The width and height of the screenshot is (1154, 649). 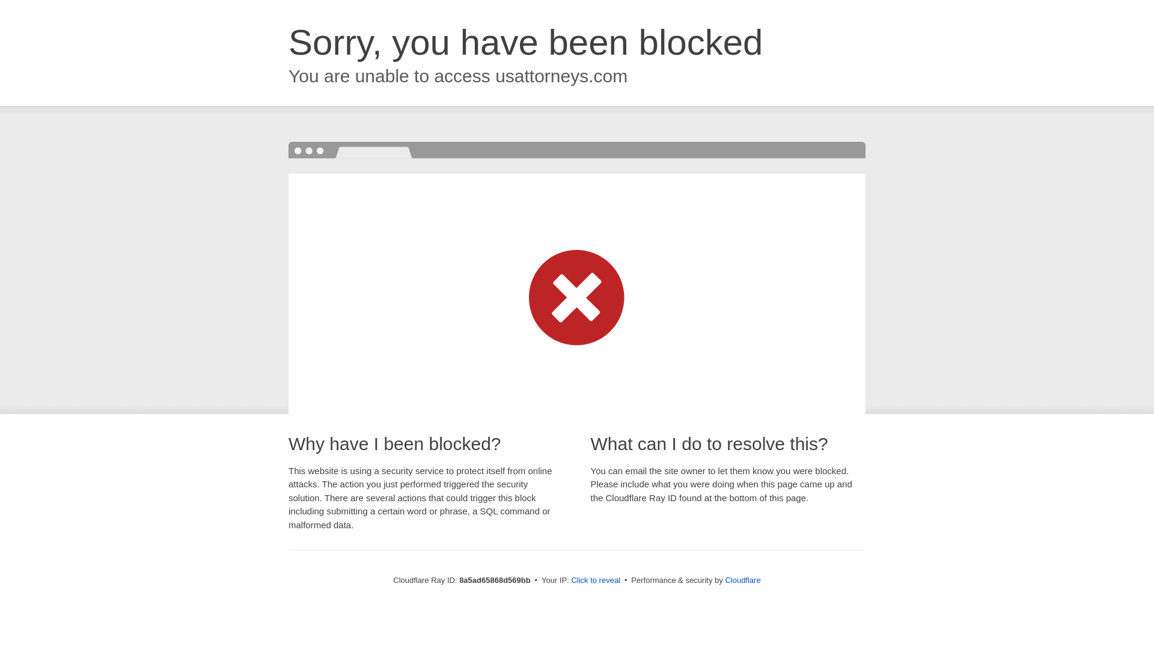 What do you see at coordinates (742, 580) in the screenshot?
I see `Cloudflare` at bounding box center [742, 580].